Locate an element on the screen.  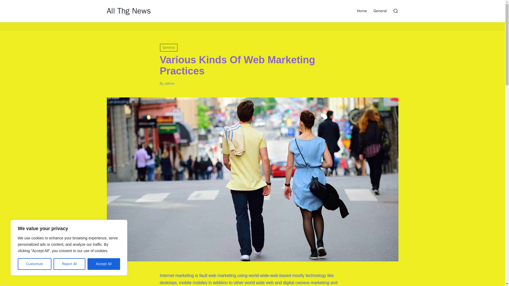
General is located at coordinates (168, 48).